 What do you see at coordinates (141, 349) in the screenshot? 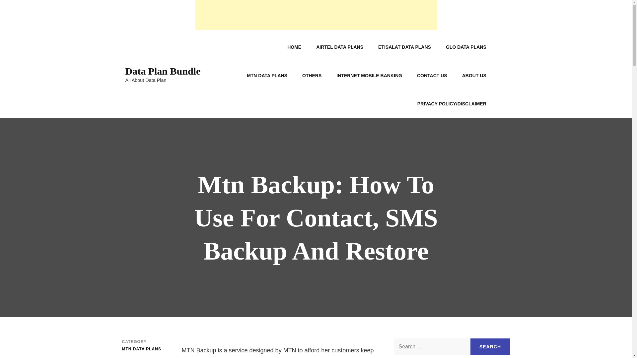
I see `MTN DATA PLANS` at bounding box center [141, 349].